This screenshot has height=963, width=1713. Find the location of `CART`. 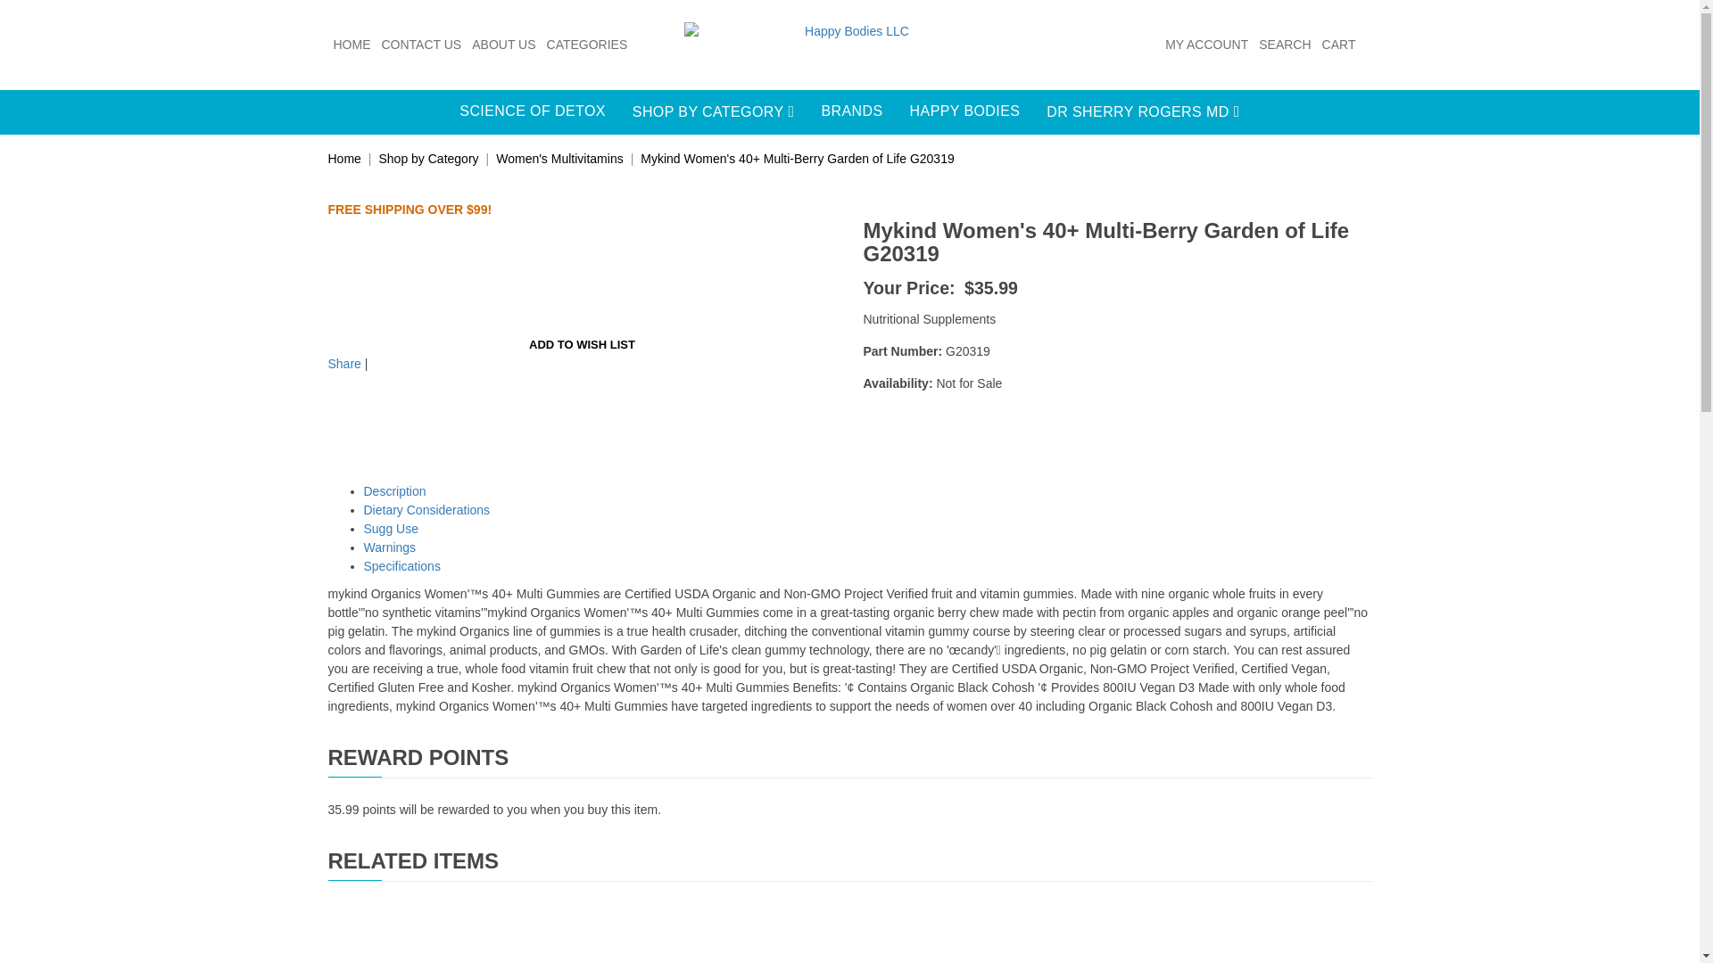

CART is located at coordinates (1339, 45).